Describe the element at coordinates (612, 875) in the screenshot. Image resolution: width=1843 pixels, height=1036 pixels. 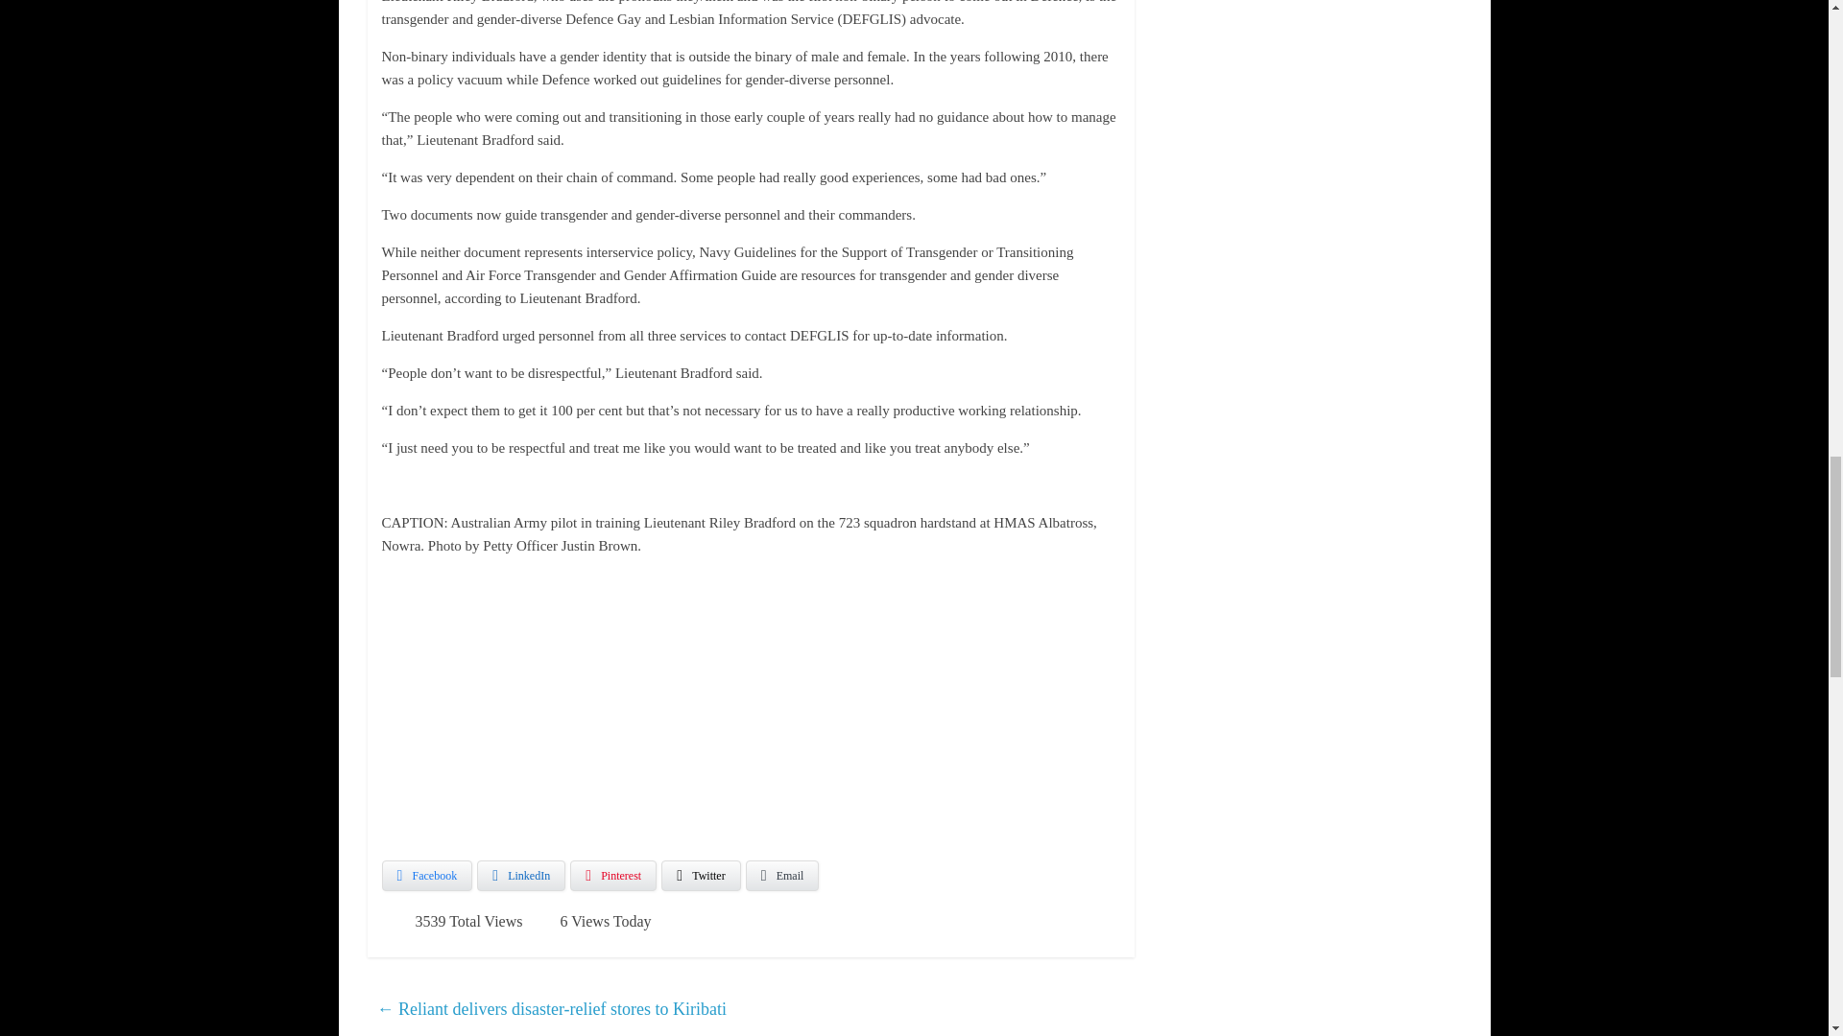
I see `Pinterest` at that location.